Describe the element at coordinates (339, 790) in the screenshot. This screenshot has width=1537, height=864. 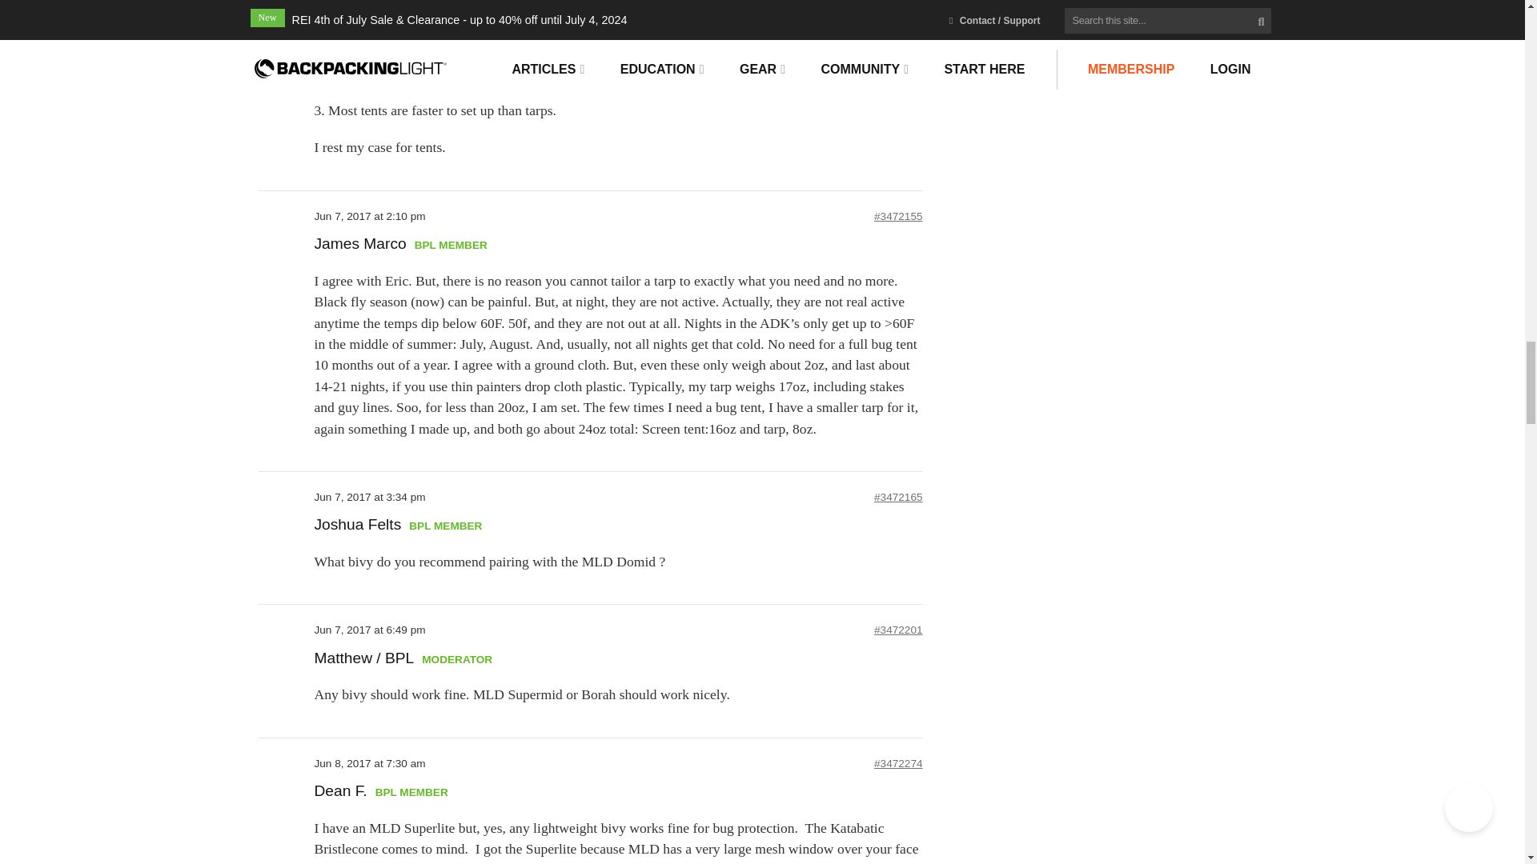
I see `View Dean F.'s profile` at that location.